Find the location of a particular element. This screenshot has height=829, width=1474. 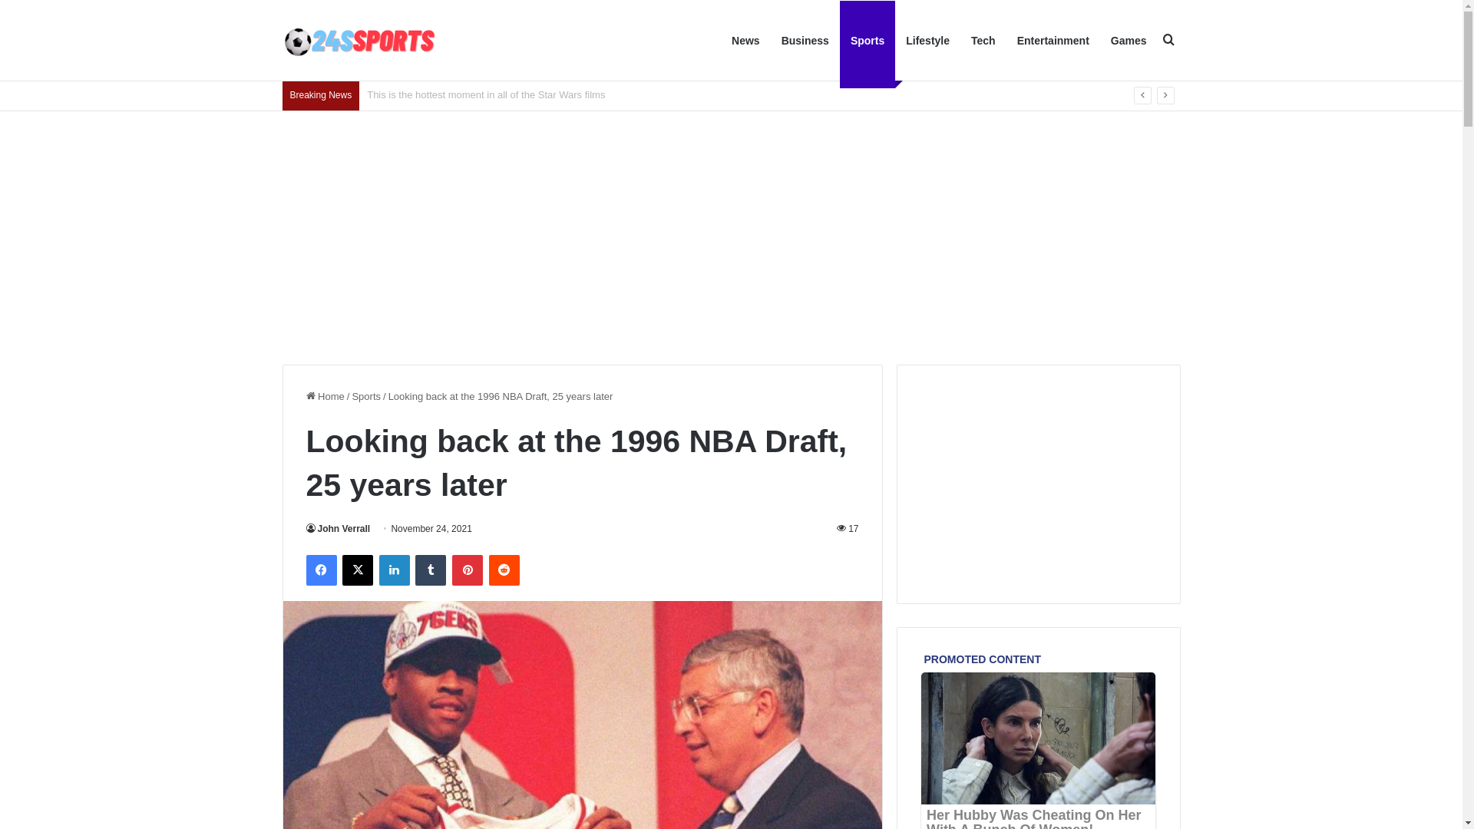

Entertainment is located at coordinates (1053, 41).